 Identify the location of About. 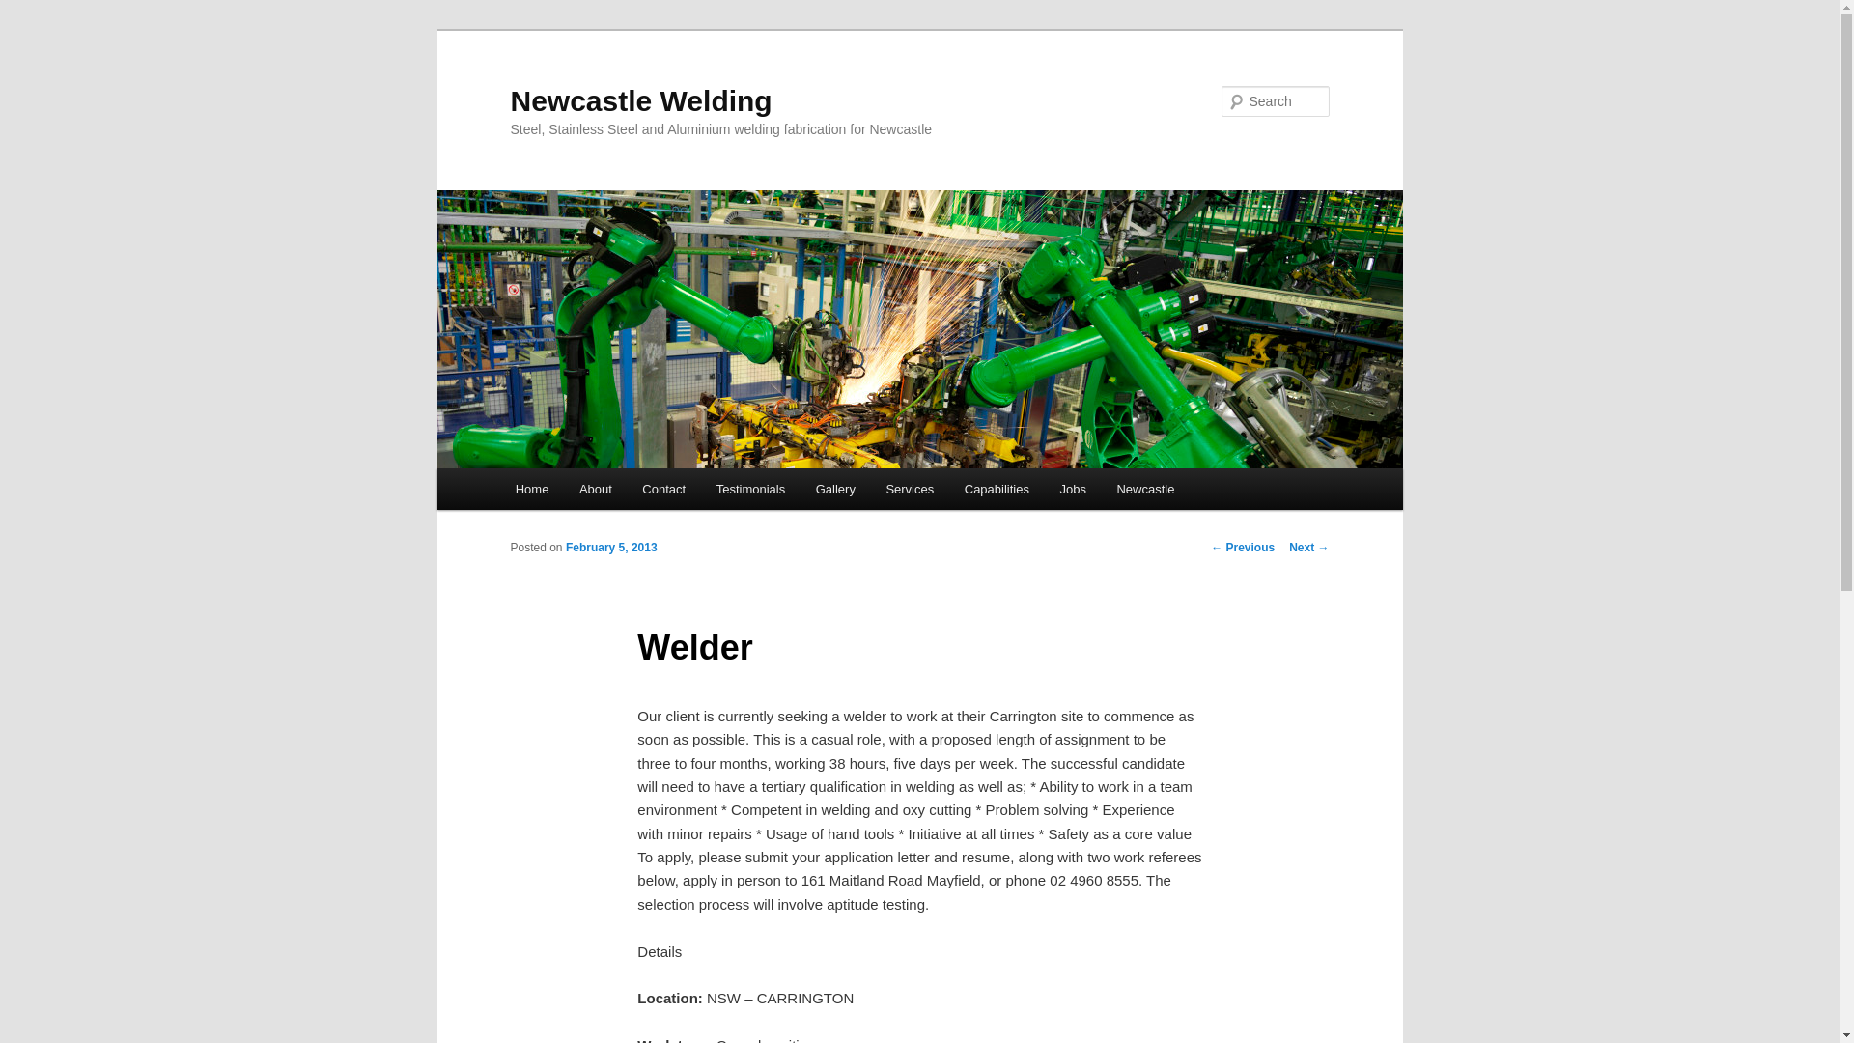
(595, 489).